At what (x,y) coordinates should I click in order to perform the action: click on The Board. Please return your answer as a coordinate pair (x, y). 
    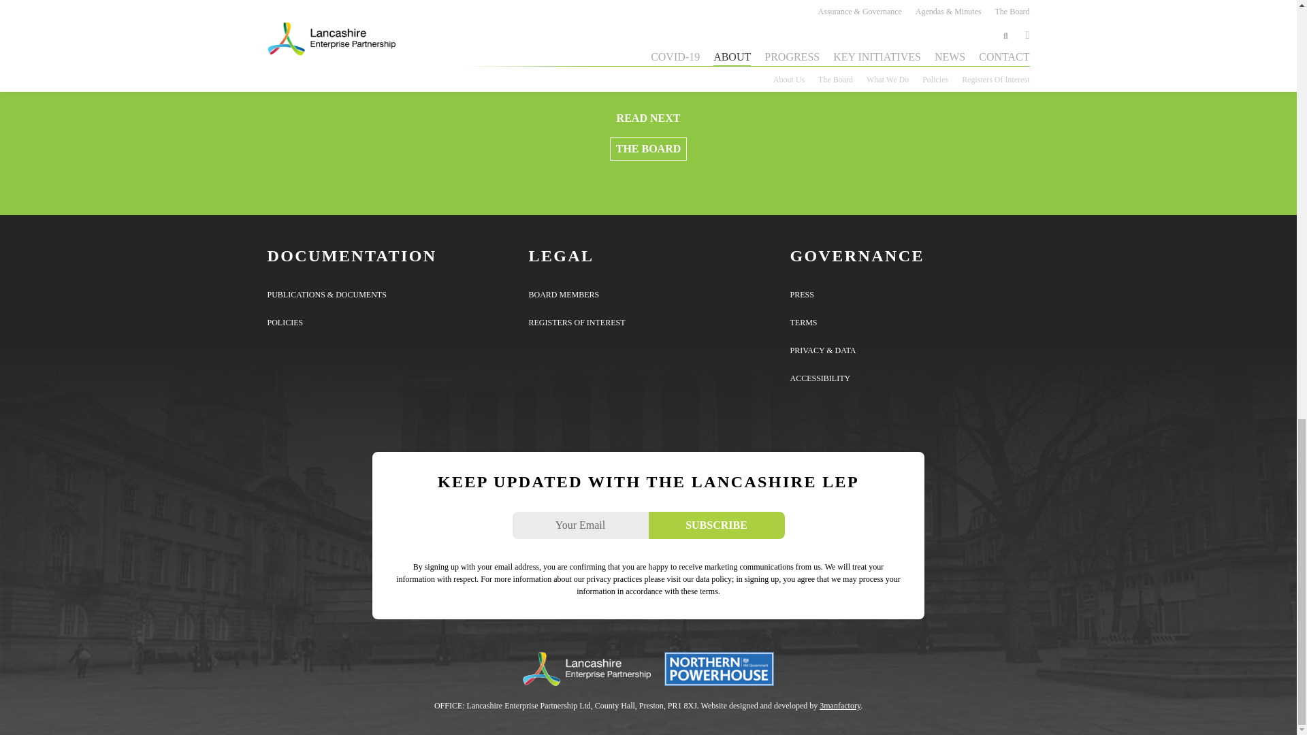
    Looking at the image, I should click on (648, 148).